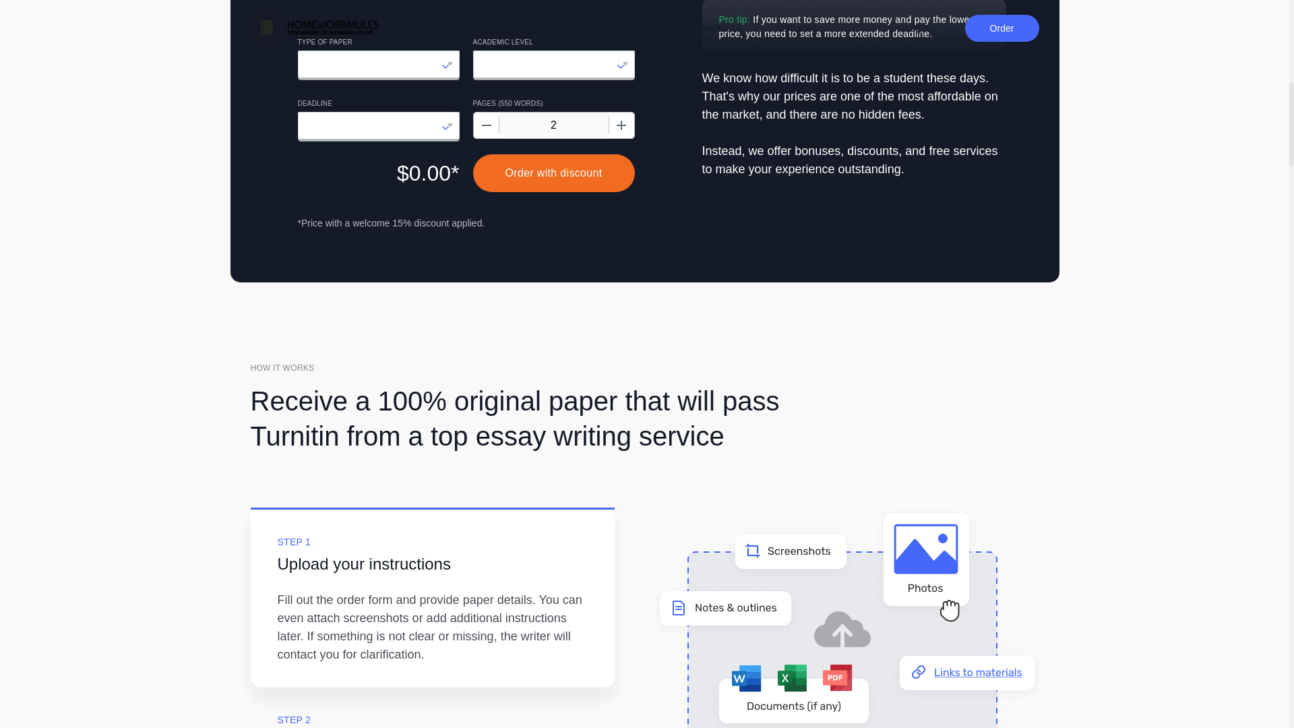  What do you see at coordinates (621, 125) in the screenshot?
I see `Increase` at bounding box center [621, 125].